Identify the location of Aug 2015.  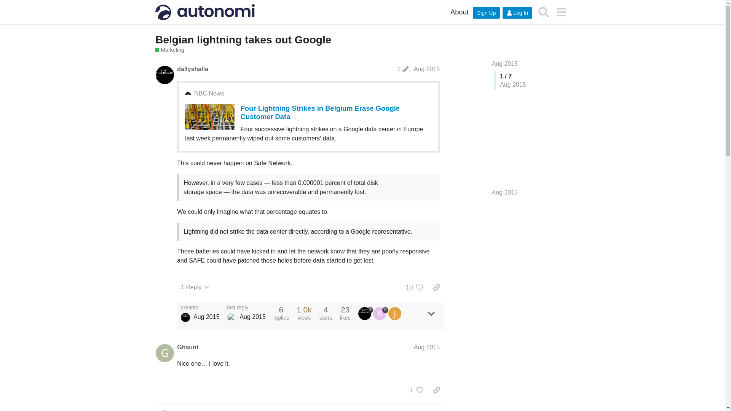
(426, 347).